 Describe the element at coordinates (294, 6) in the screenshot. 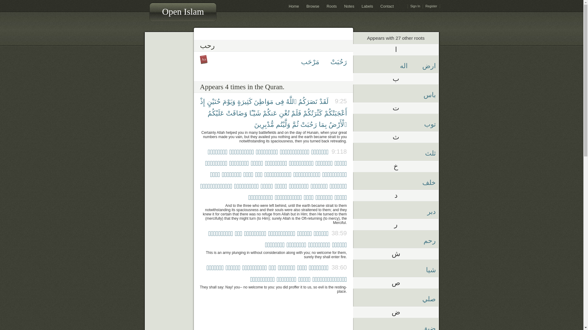

I see `Home` at that location.